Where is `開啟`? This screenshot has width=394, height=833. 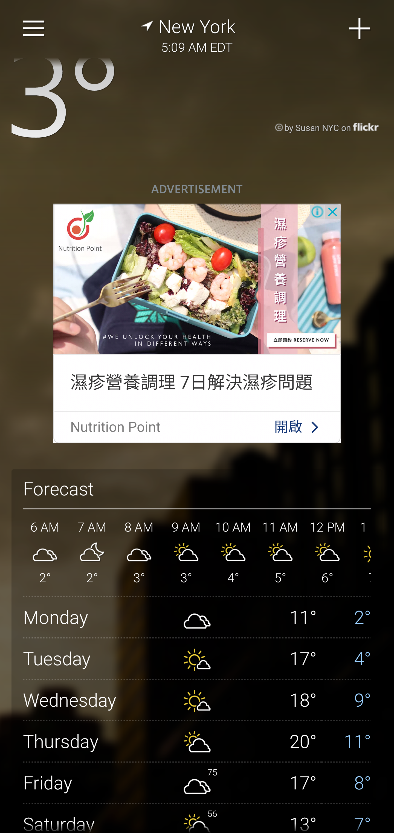
開啟 is located at coordinates (288, 427).